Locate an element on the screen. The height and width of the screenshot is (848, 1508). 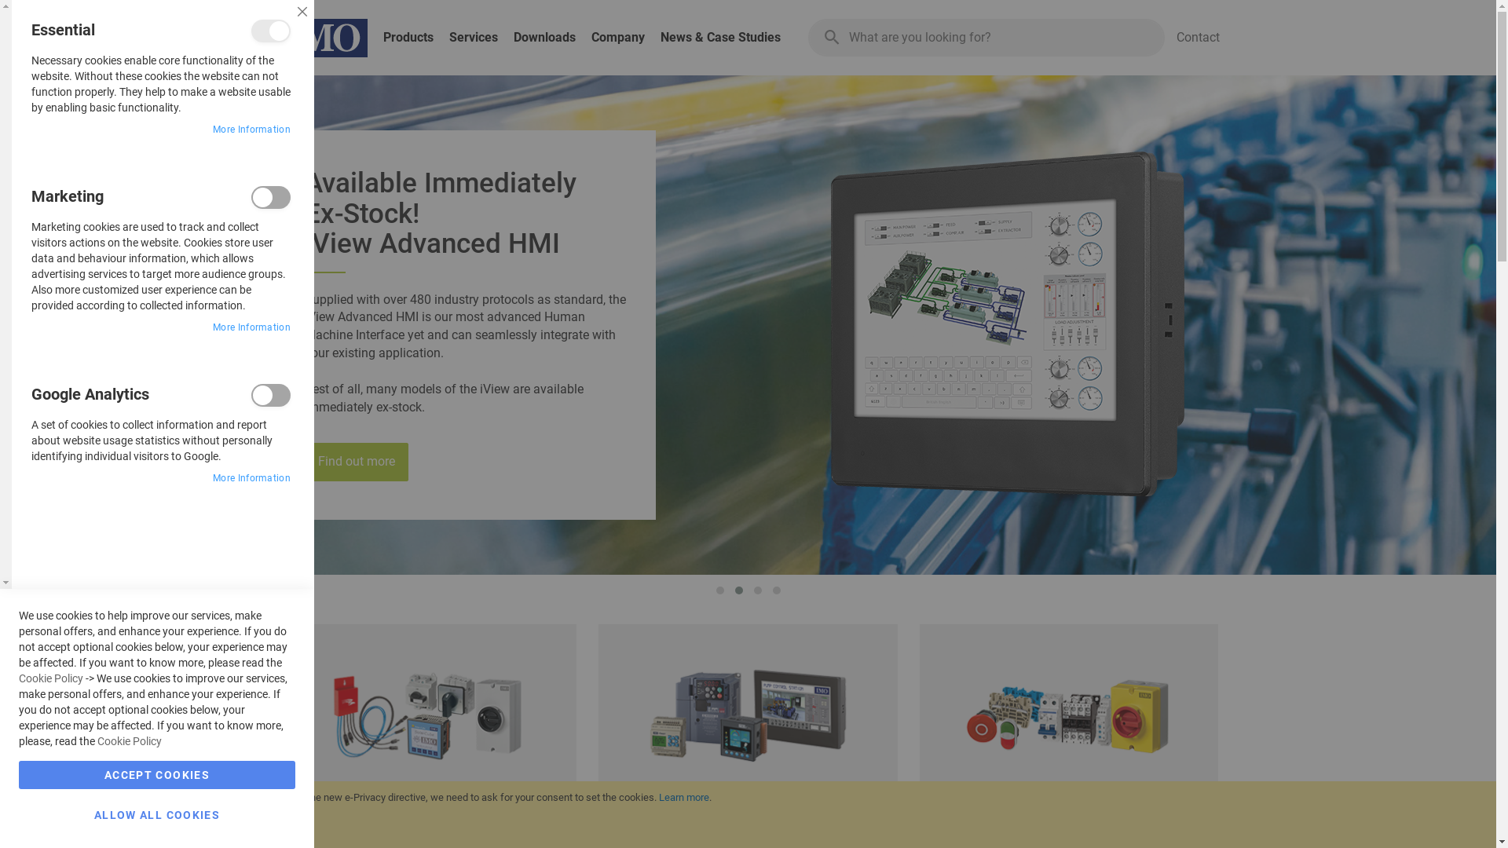
Company is located at coordinates (625, 38).